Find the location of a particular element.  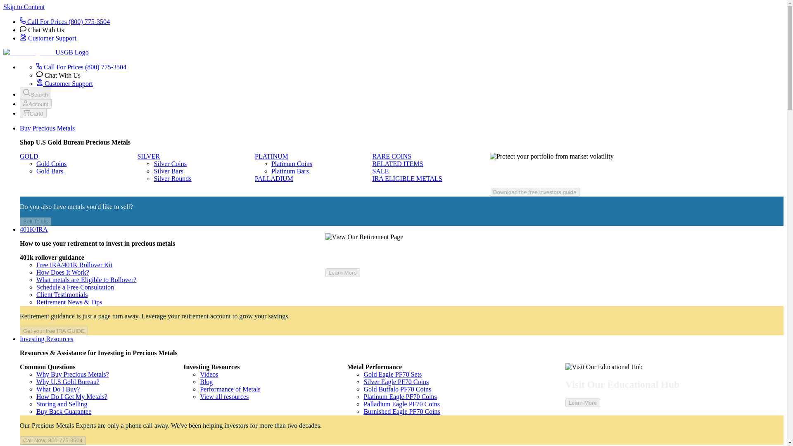

Customer Support is located at coordinates (48, 38).